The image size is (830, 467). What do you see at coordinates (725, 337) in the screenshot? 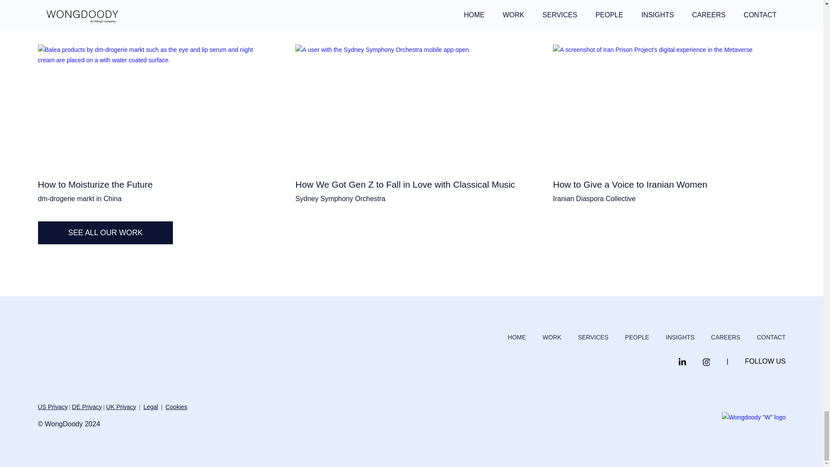
I see `CAREERS` at bounding box center [725, 337].